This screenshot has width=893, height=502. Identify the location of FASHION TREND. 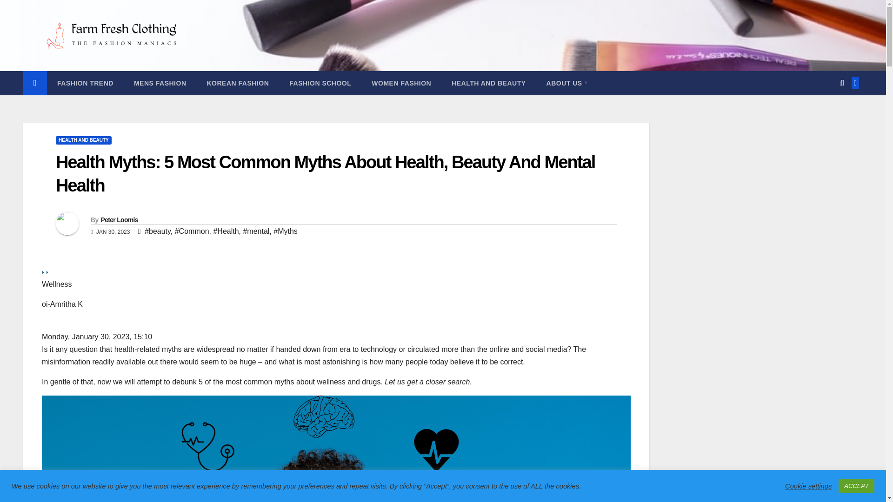
(86, 83).